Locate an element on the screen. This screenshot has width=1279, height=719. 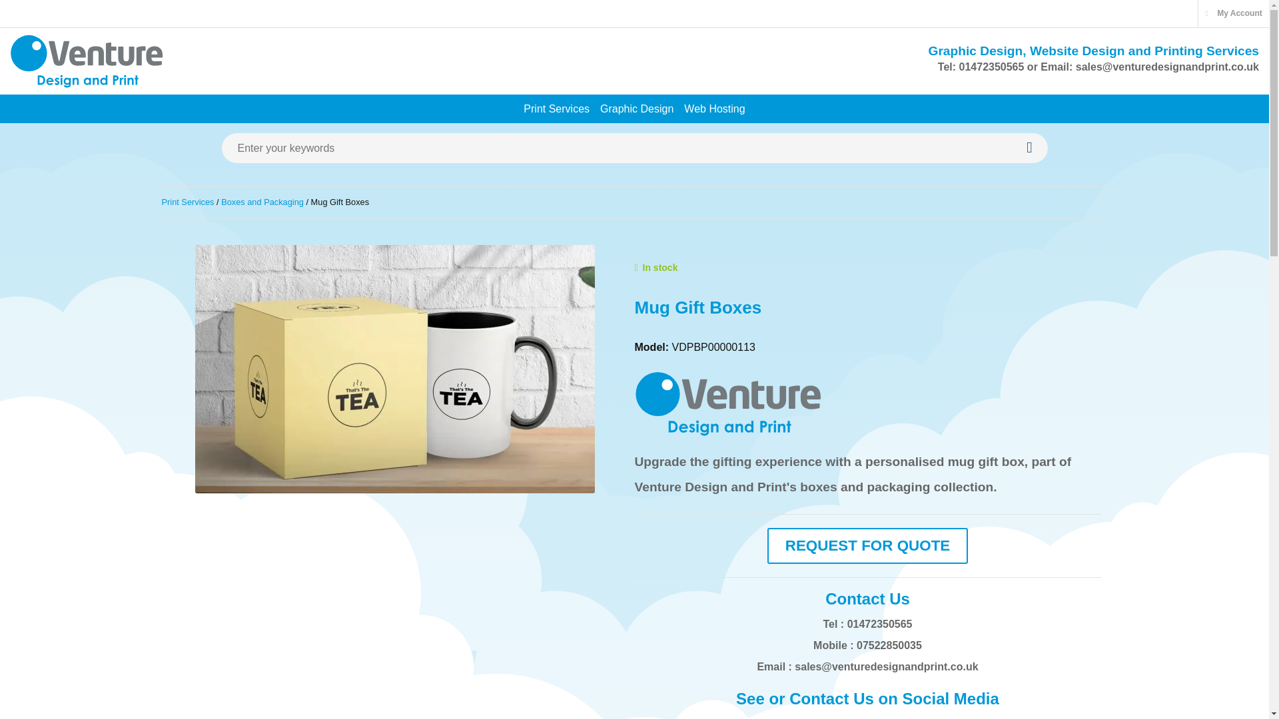
Graphic Design is located at coordinates (637, 108).